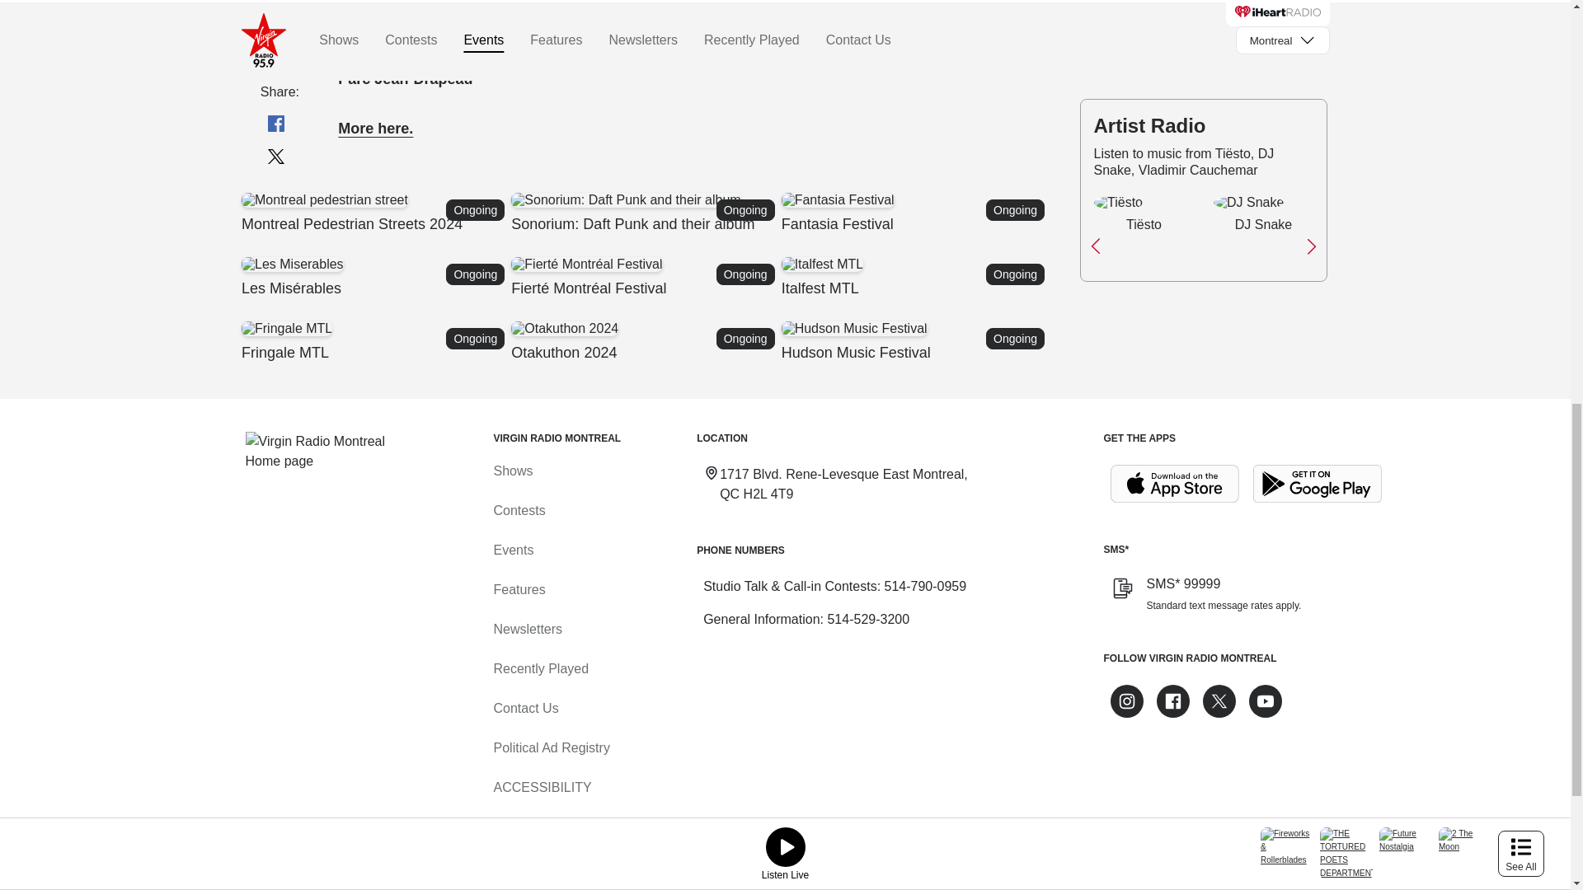  Describe the element at coordinates (646, 213) in the screenshot. I see `Italfest MTL` at that location.